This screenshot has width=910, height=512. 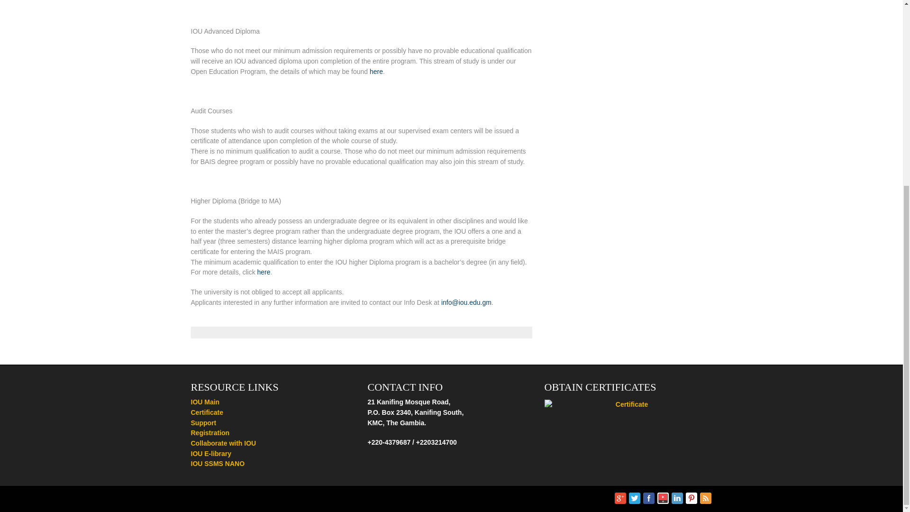 What do you see at coordinates (376, 71) in the screenshot?
I see `here` at bounding box center [376, 71].